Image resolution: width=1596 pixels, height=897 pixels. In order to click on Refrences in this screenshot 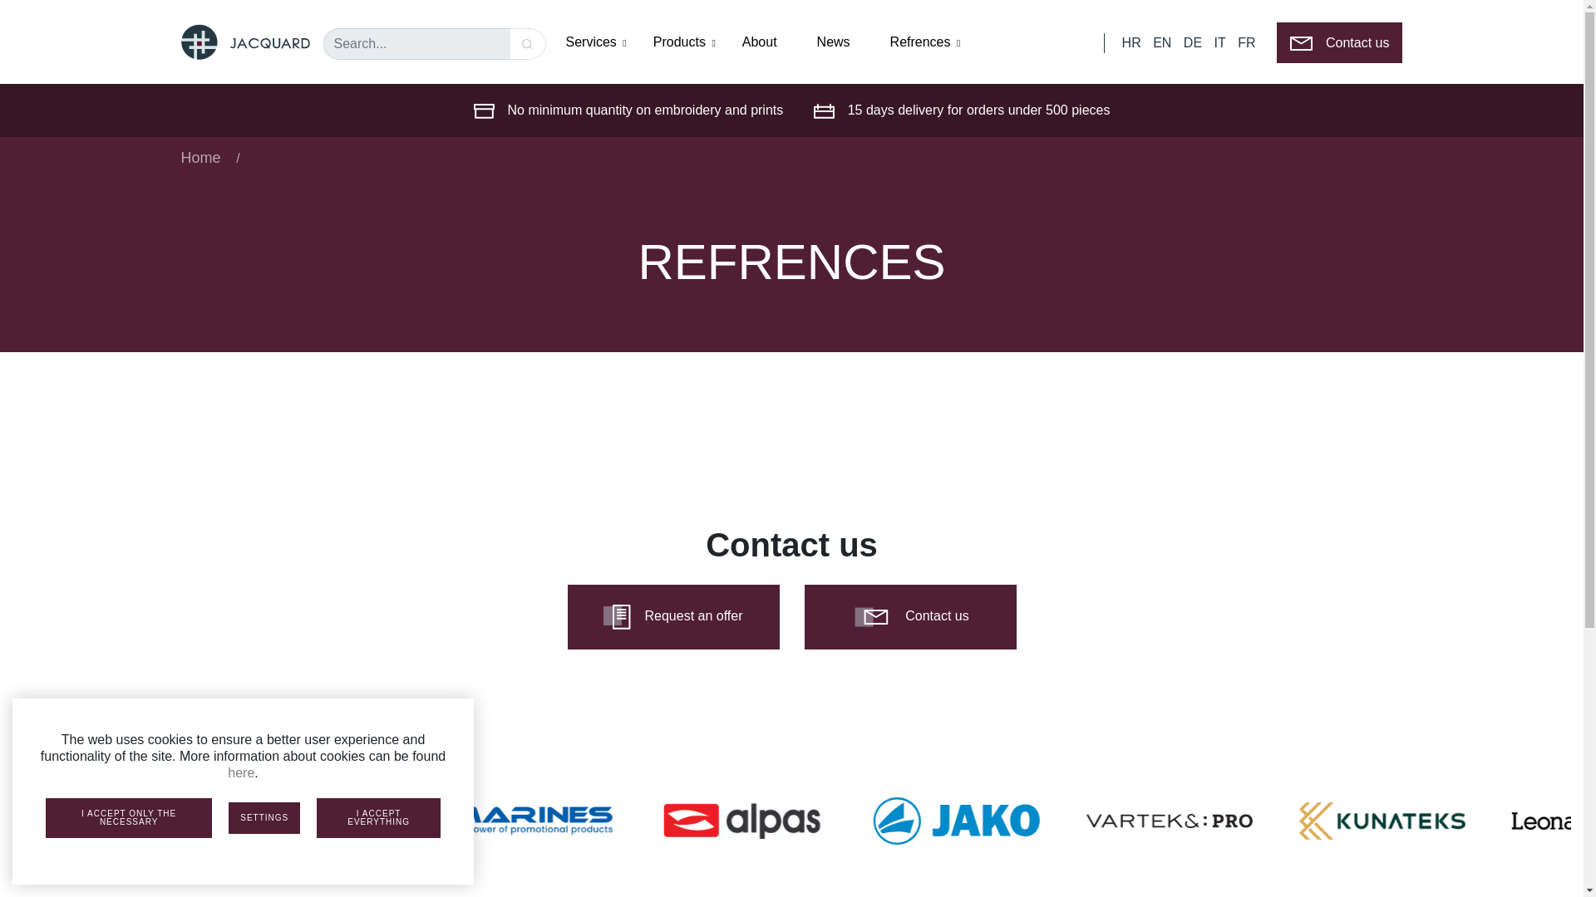, I will do `click(925, 42)`.